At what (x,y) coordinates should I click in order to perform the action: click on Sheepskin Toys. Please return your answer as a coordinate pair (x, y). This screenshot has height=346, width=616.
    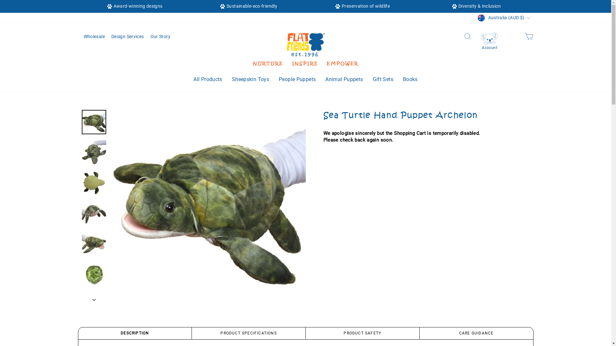
    Looking at the image, I should click on (251, 79).